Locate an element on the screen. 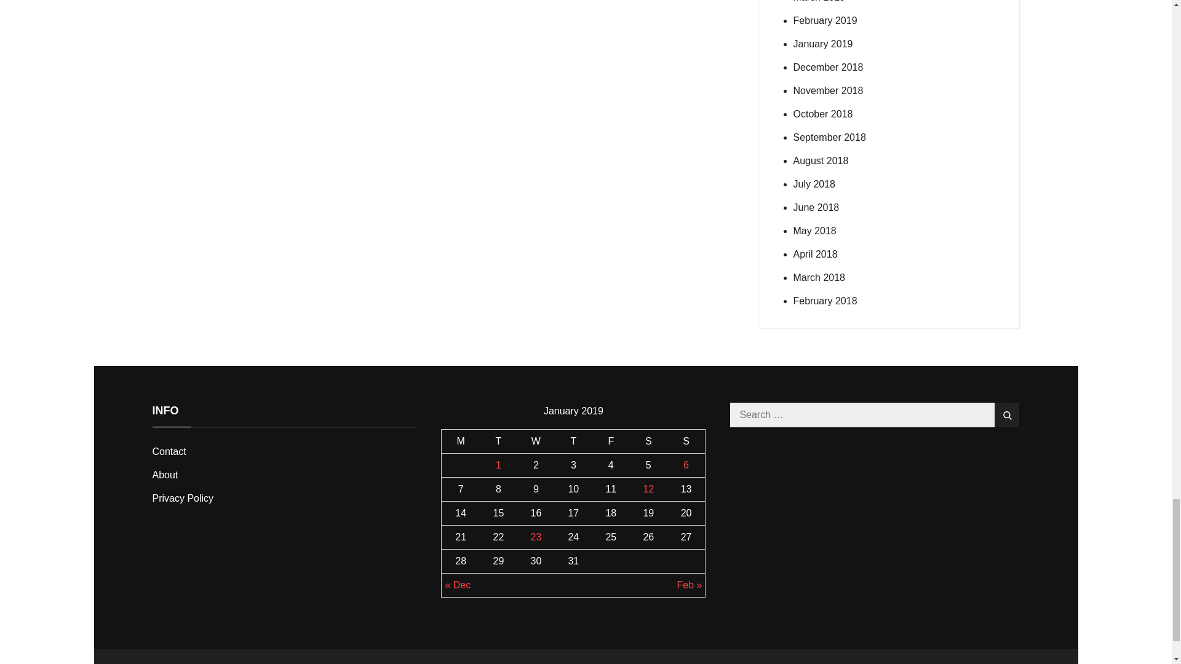 Image resolution: width=1181 pixels, height=664 pixels. Sunday is located at coordinates (686, 440).